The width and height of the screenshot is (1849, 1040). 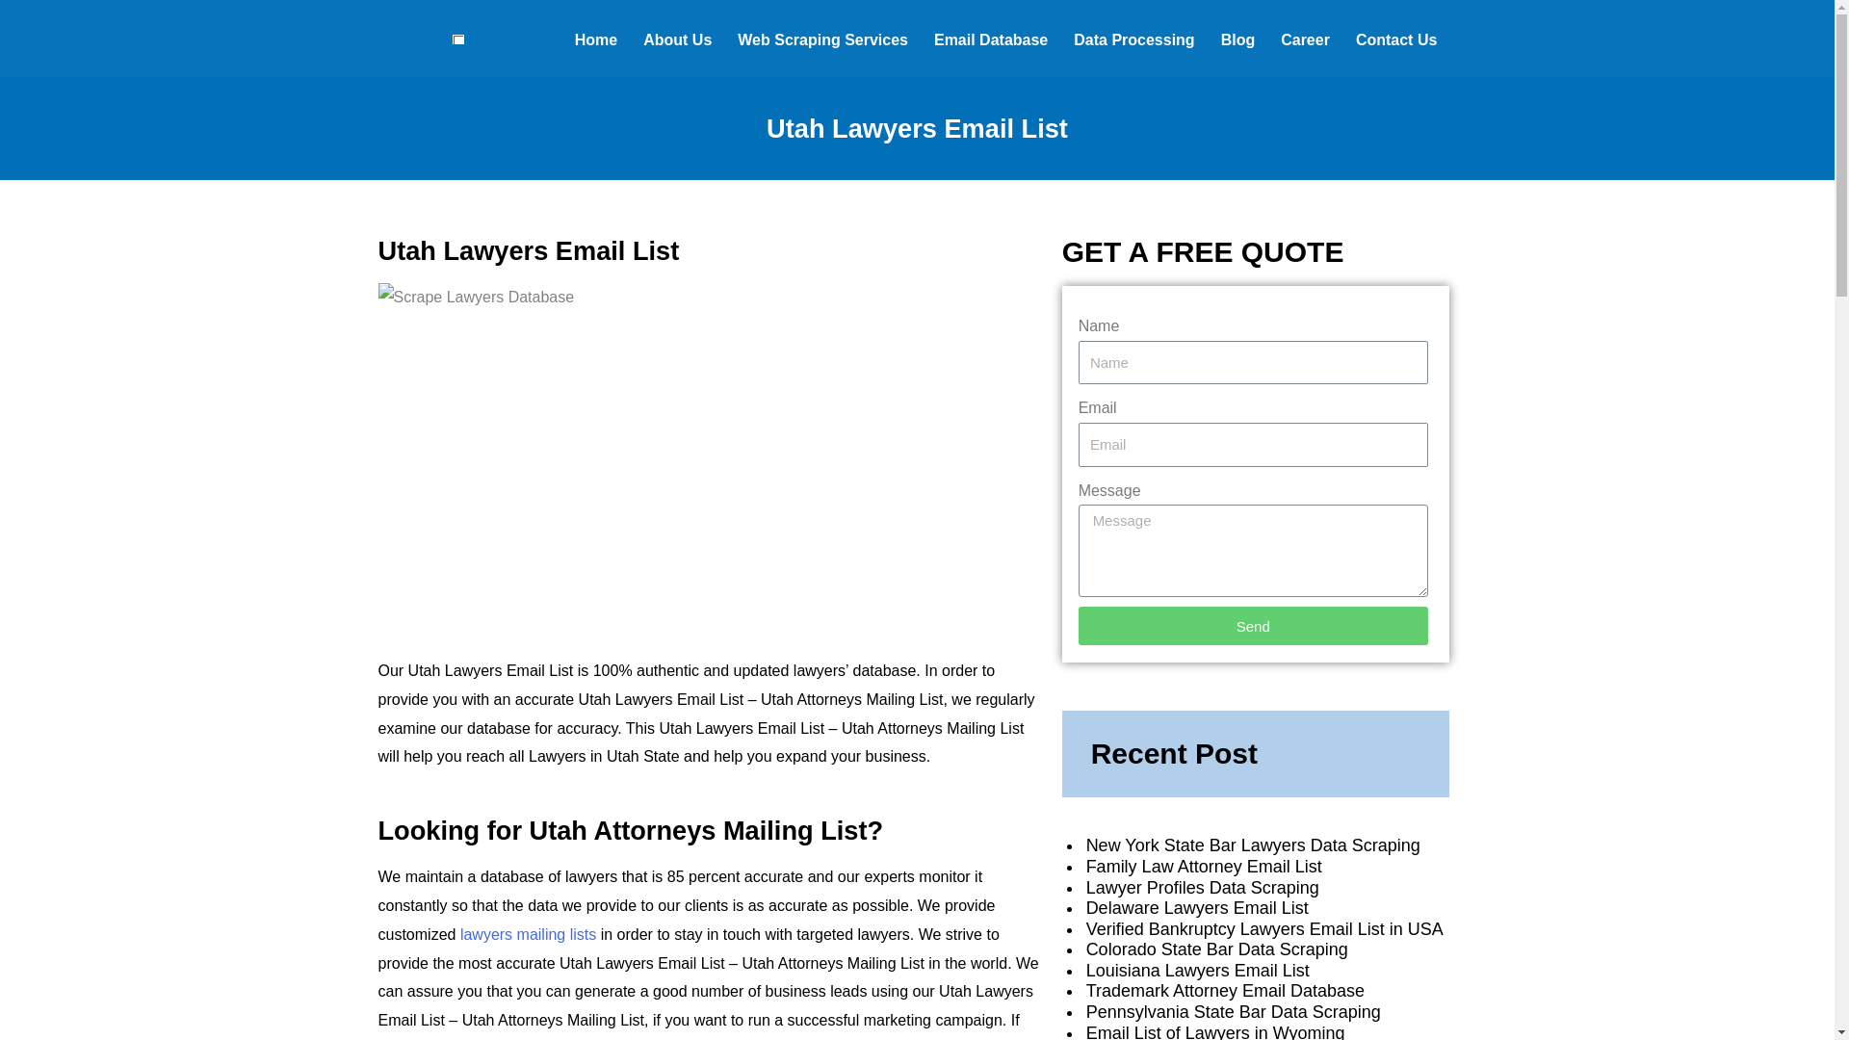 I want to click on Blog, so click(x=1238, y=40).